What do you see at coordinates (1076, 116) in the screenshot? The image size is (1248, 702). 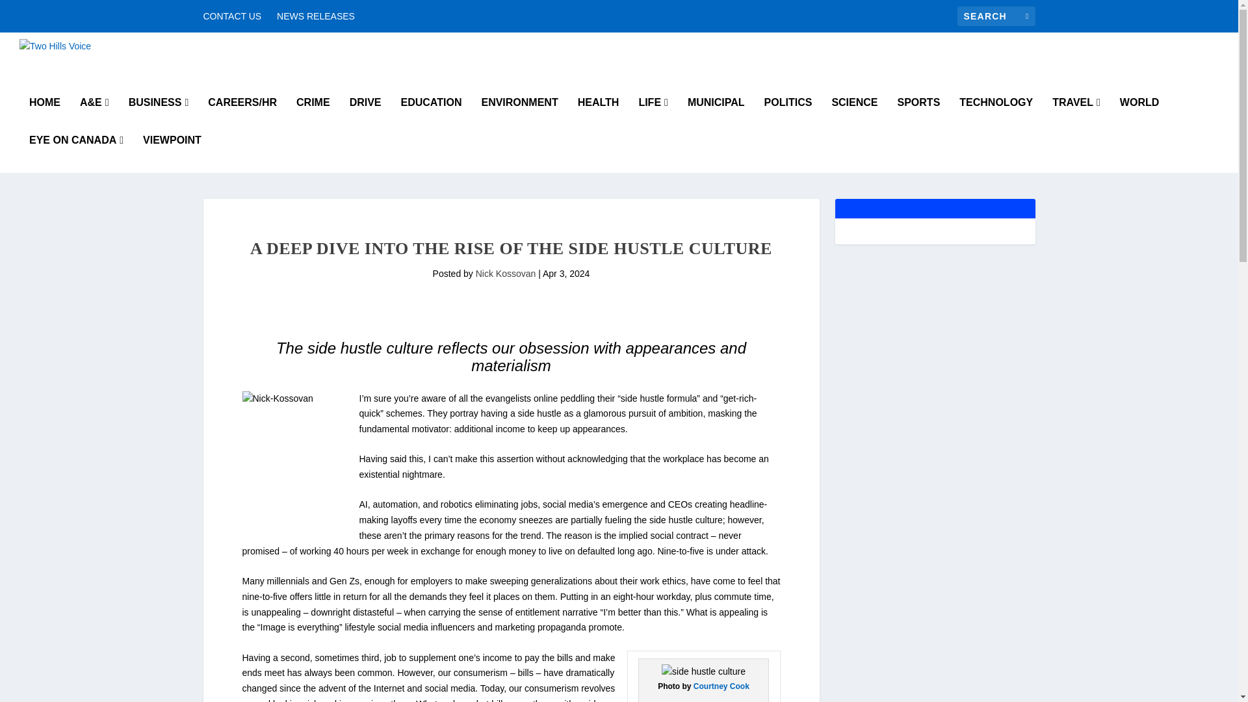 I see `TRAVEL` at bounding box center [1076, 116].